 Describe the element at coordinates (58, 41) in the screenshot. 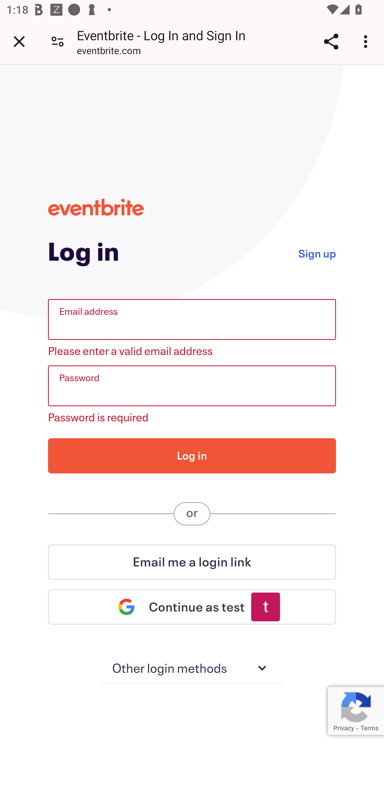

I see `Connection is secure` at that location.